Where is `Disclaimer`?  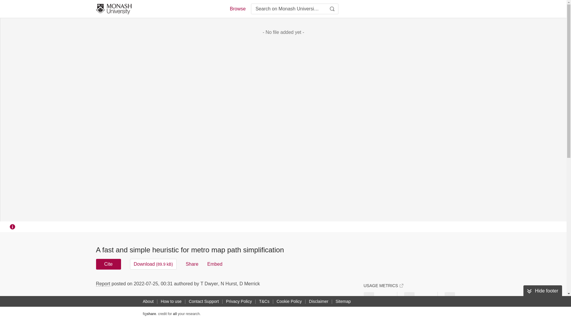 Disclaimer is located at coordinates (318, 301).